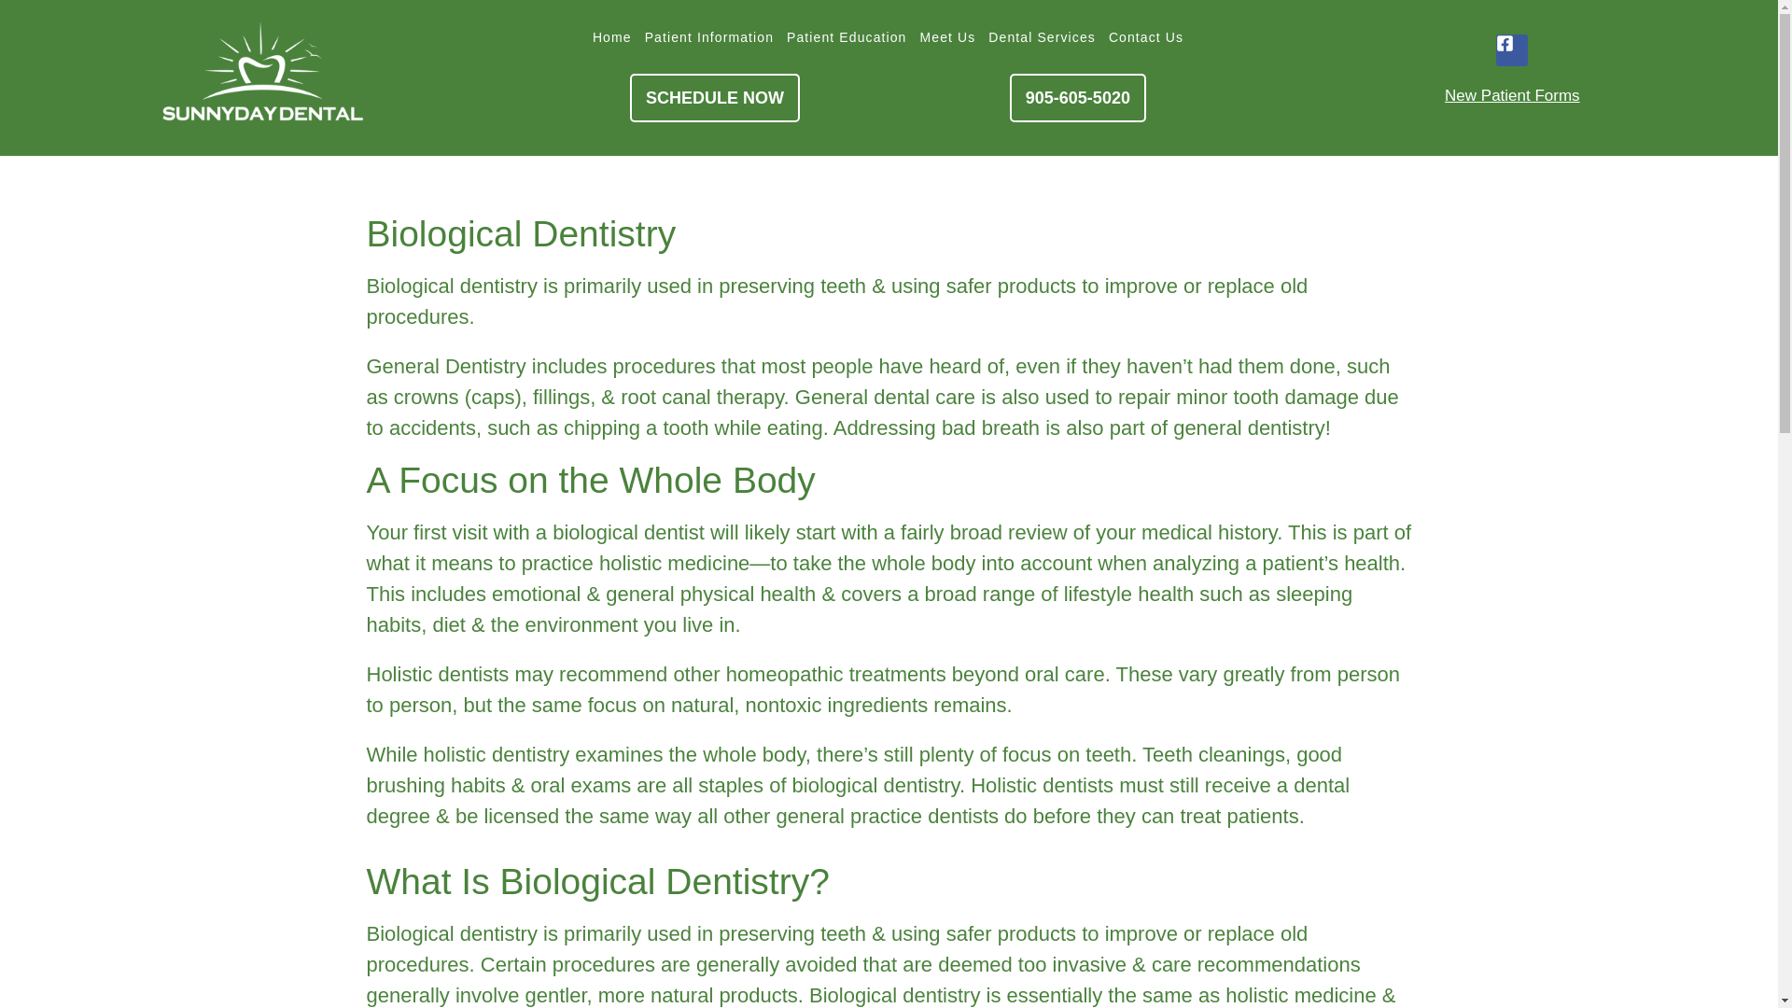 The height and width of the screenshot is (1008, 1792). Describe the element at coordinates (946, 37) in the screenshot. I see `Meet Us` at that location.